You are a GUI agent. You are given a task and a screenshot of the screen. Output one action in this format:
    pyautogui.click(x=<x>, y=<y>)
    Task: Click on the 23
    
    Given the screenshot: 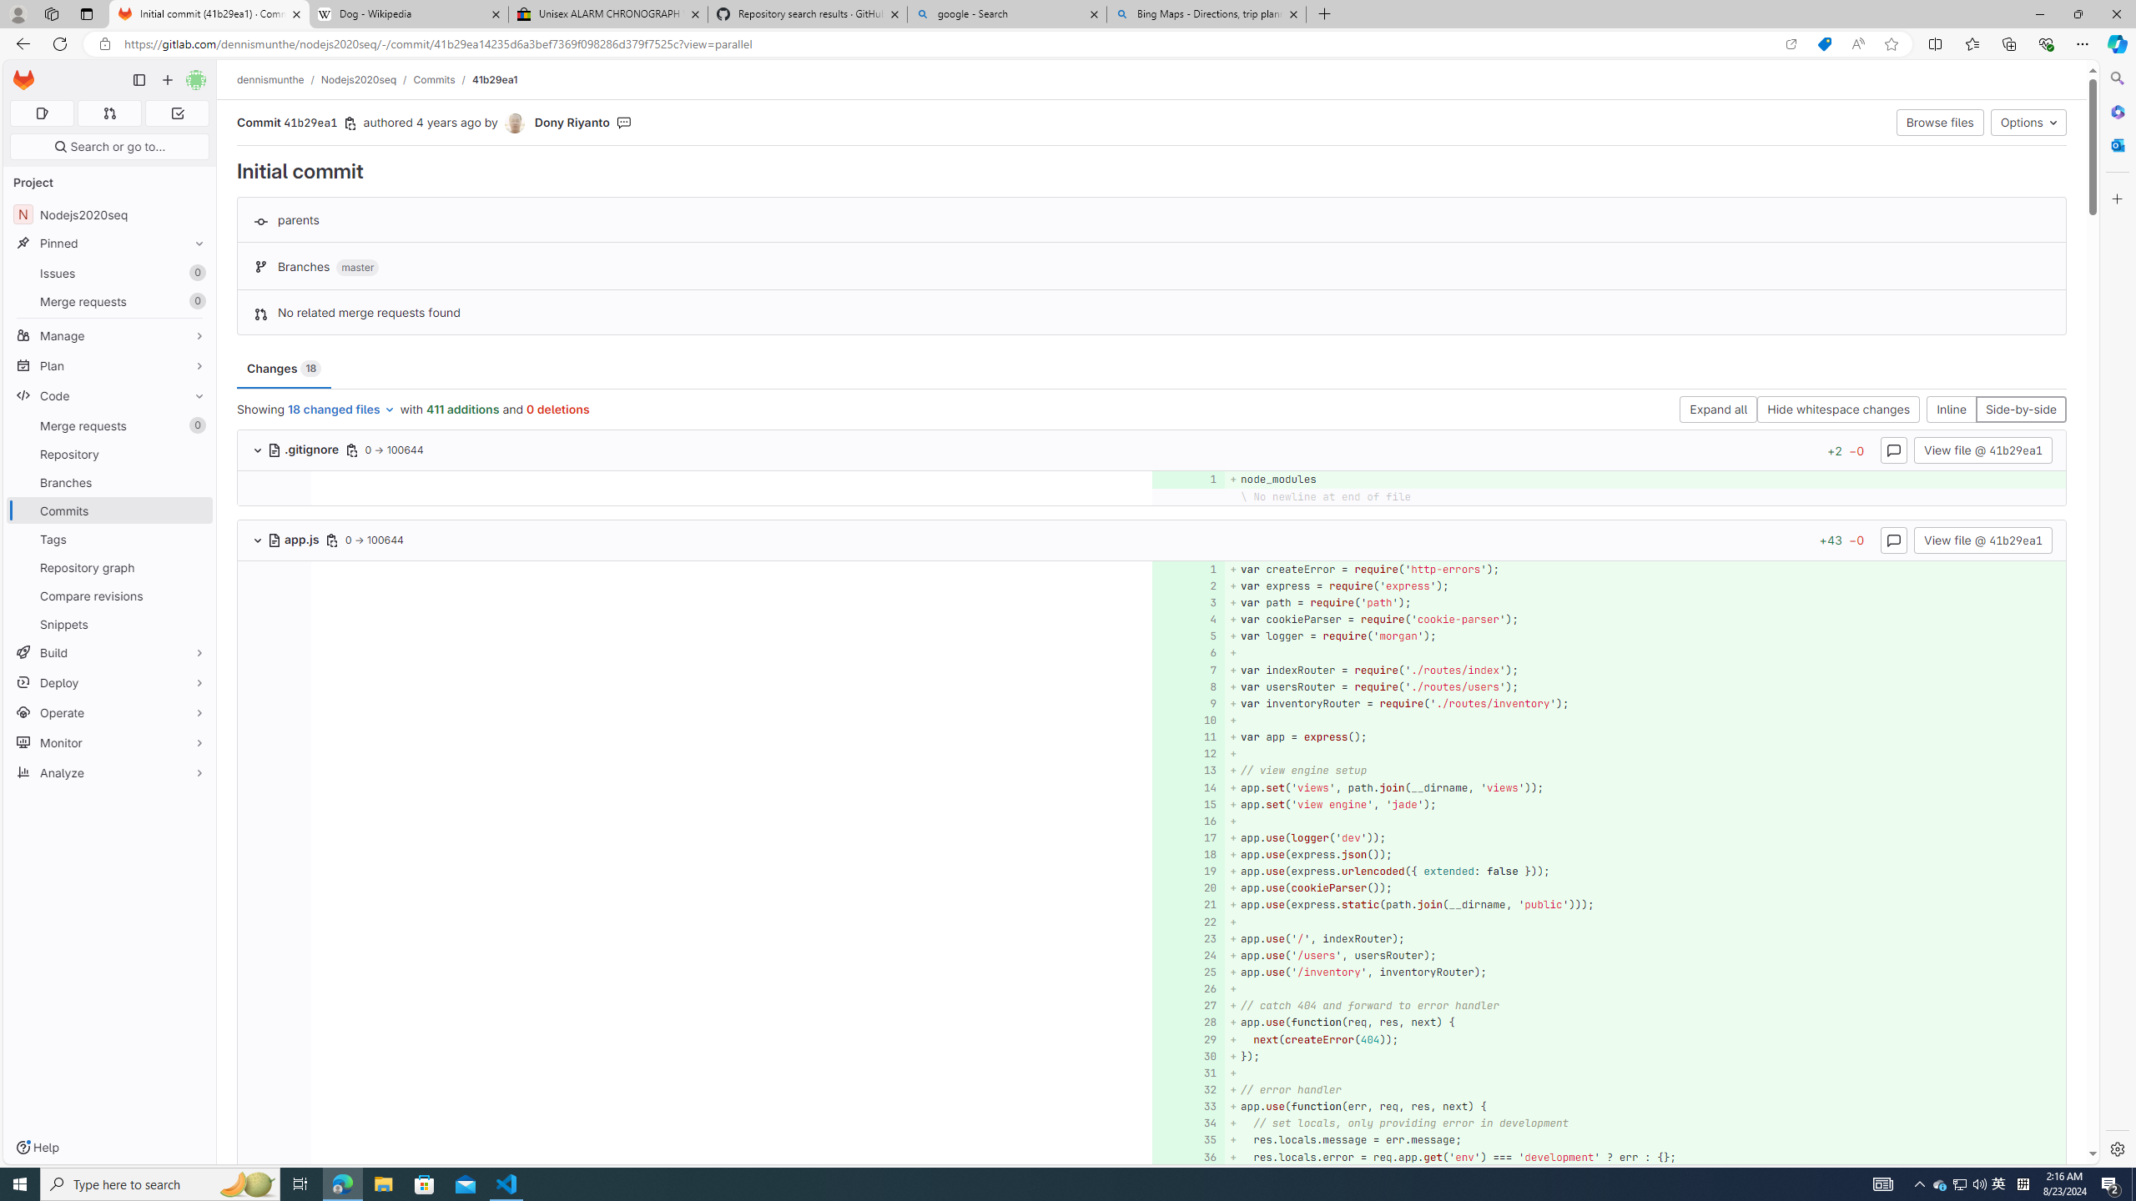 What is the action you would take?
    pyautogui.click(x=1186, y=938)
    